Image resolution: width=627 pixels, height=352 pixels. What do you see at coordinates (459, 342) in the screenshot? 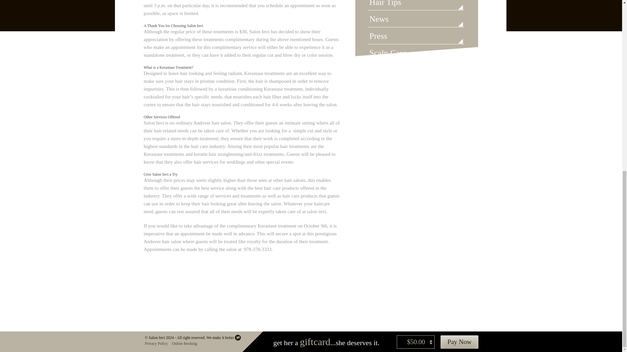
I see `Pay Now` at bounding box center [459, 342].